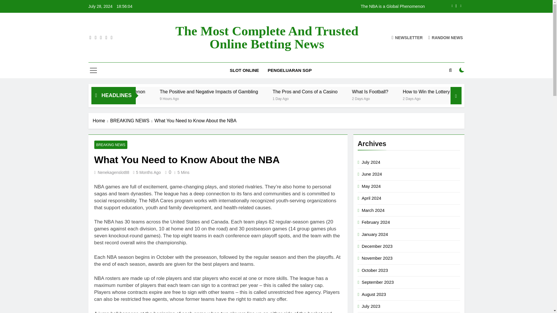 This screenshot has width=557, height=313. I want to click on The Positive and Negative Impacts of Gambling, so click(256, 92).